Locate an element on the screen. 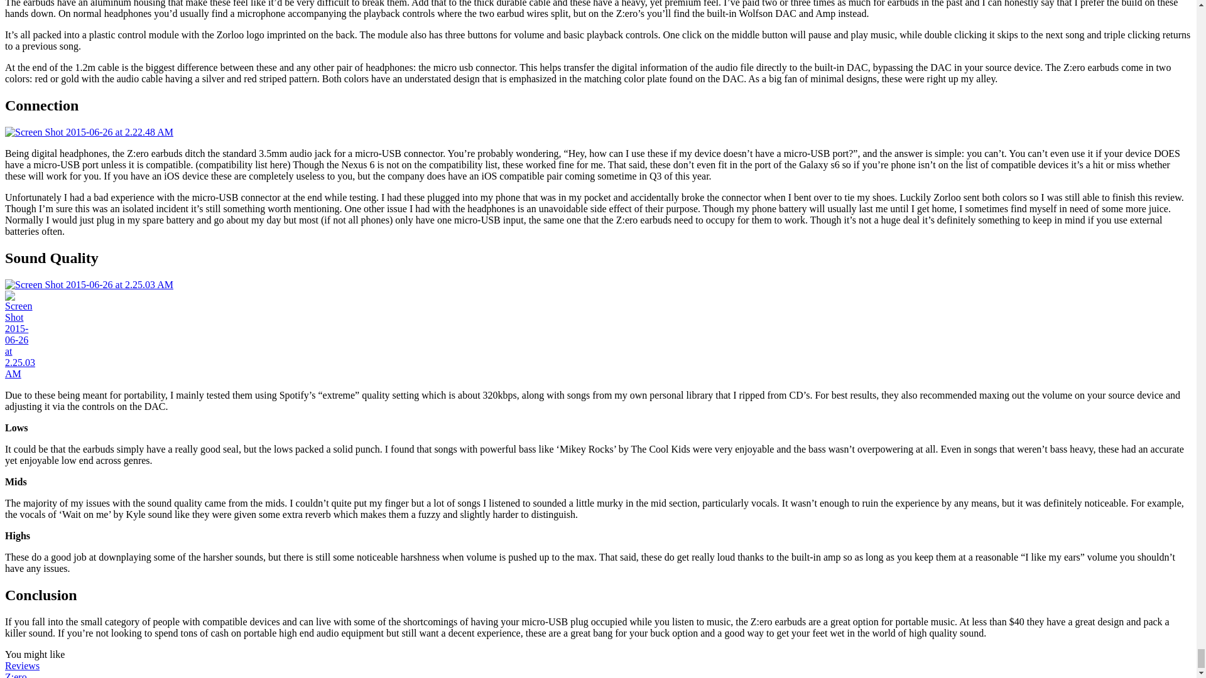 The height and width of the screenshot is (678, 1206). Screen Shot 2015-06-26 at 2.22.48 AM is located at coordinates (89, 132).